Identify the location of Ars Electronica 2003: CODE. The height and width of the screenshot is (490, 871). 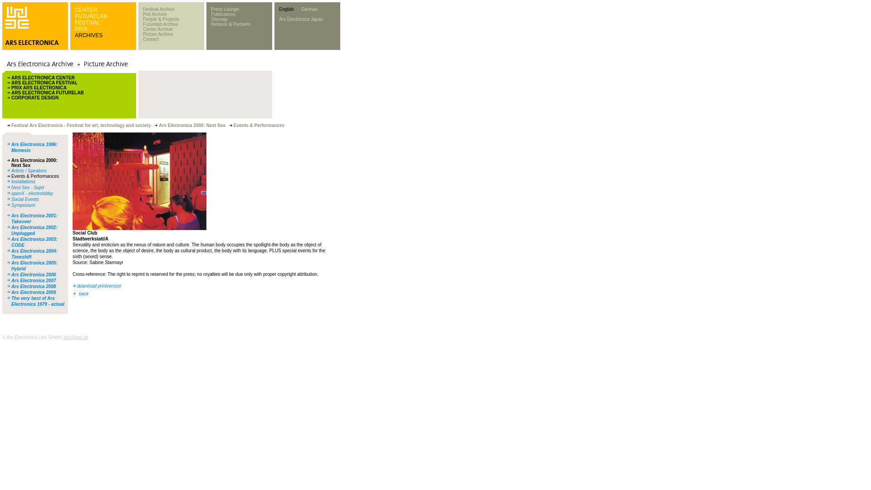
(34, 242).